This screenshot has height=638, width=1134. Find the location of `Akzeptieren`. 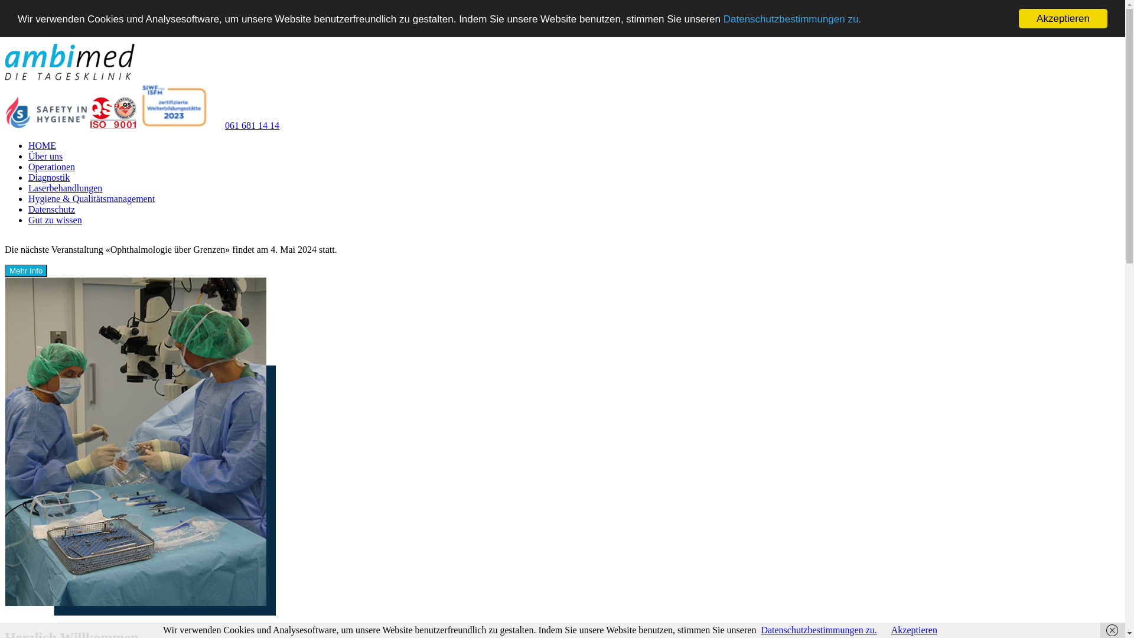

Akzeptieren is located at coordinates (1063, 19).